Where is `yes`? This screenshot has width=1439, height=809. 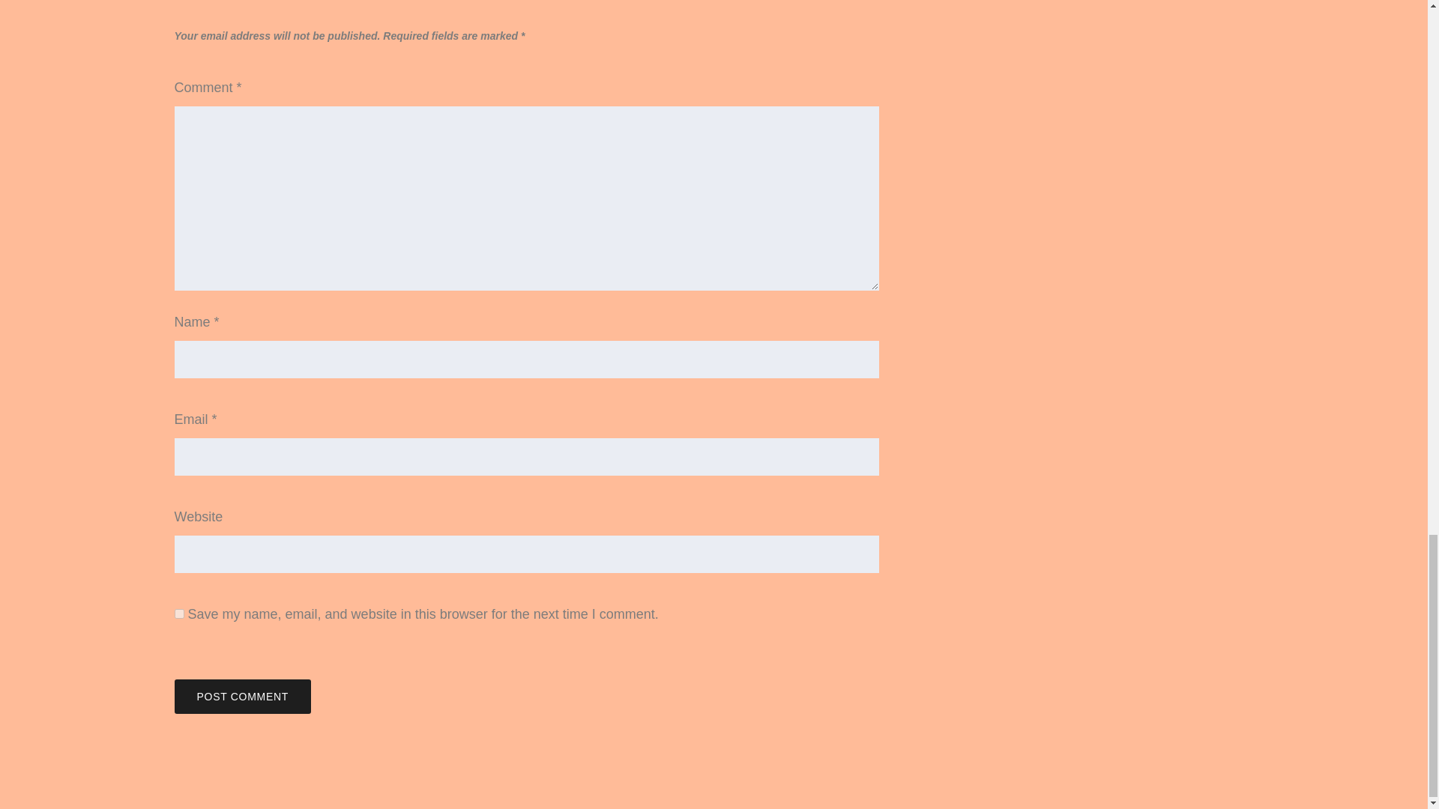
yes is located at coordinates (178, 614).